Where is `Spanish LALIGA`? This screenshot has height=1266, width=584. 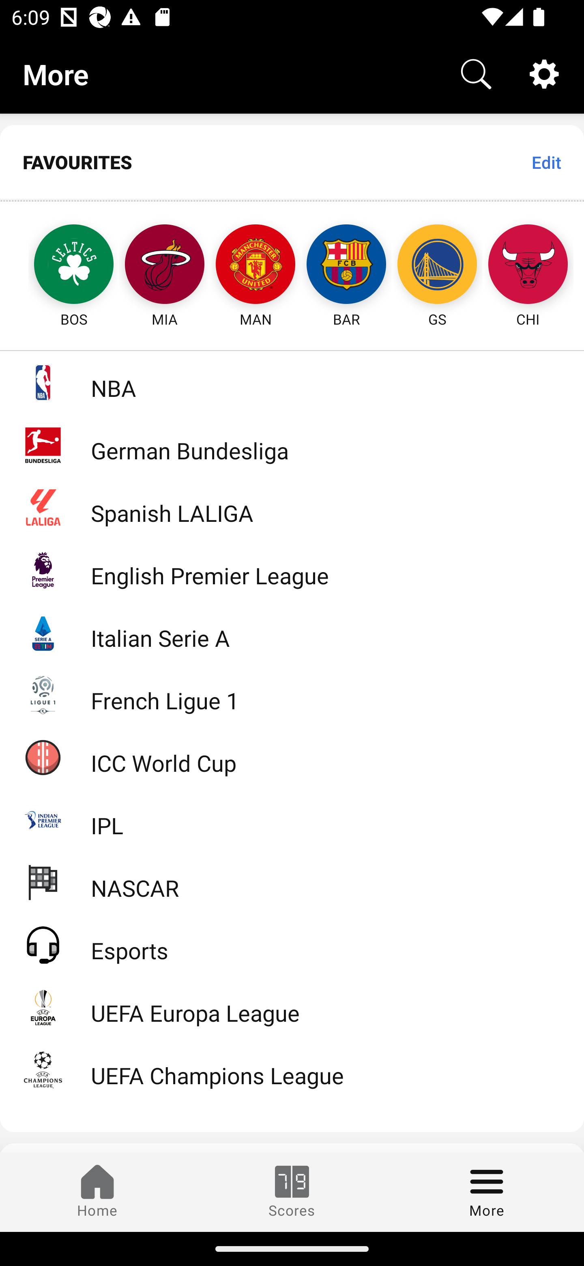 Spanish LALIGA is located at coordinates (292, 507).